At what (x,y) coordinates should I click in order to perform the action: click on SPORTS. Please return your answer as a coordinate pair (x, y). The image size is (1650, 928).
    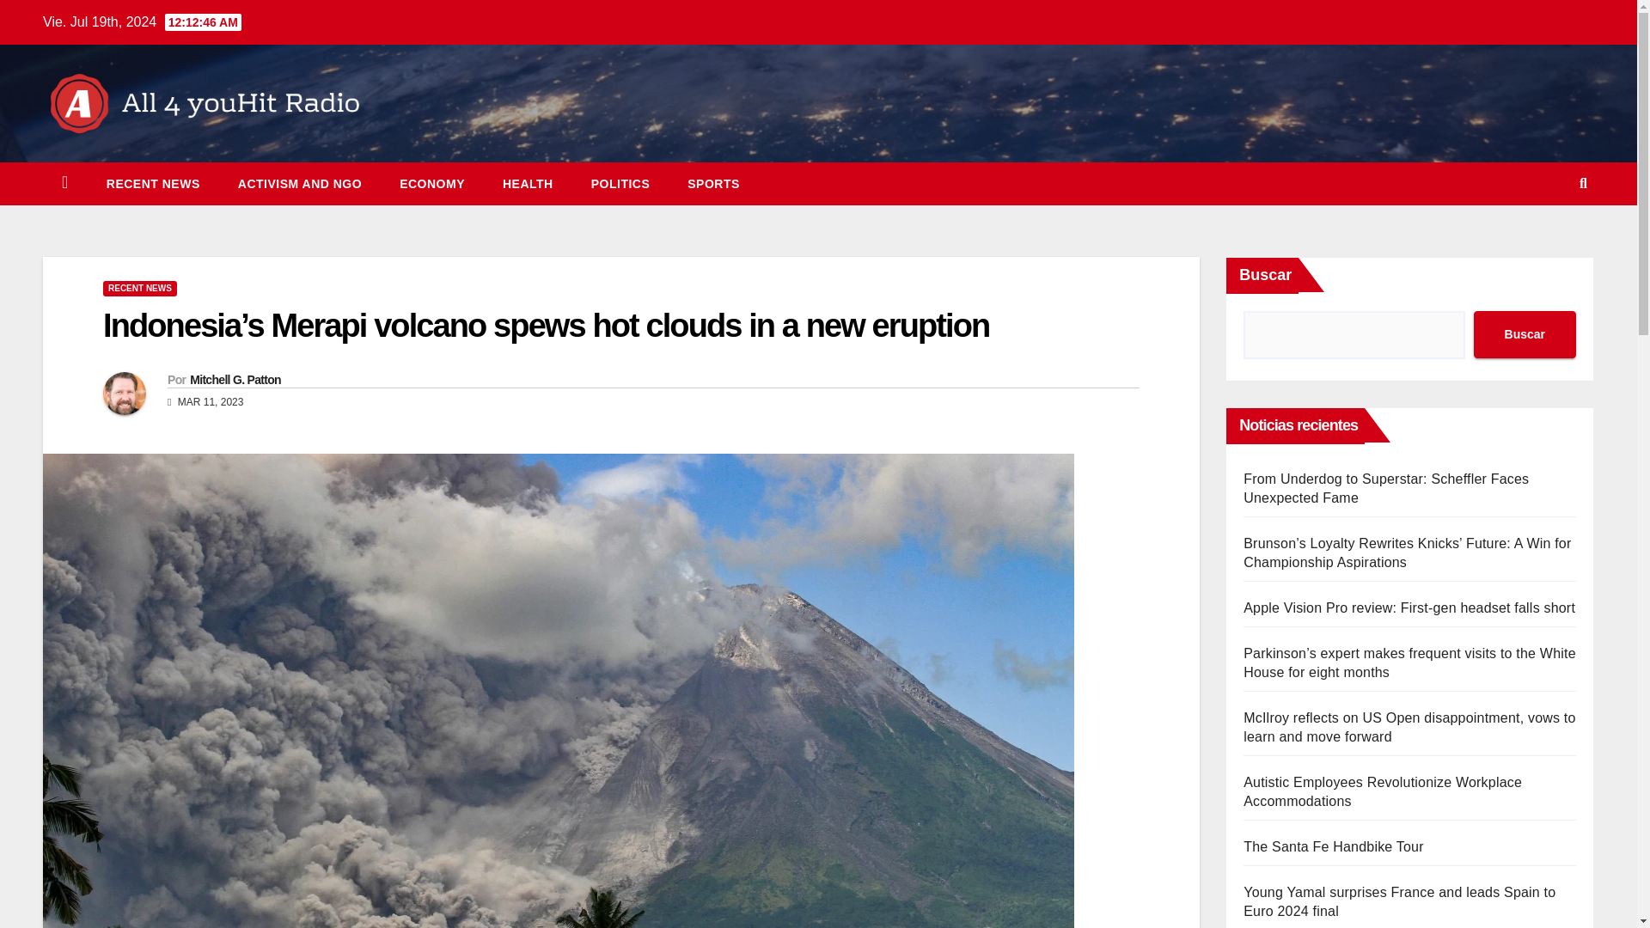
    Looking at the image, I should click on (713, 184).